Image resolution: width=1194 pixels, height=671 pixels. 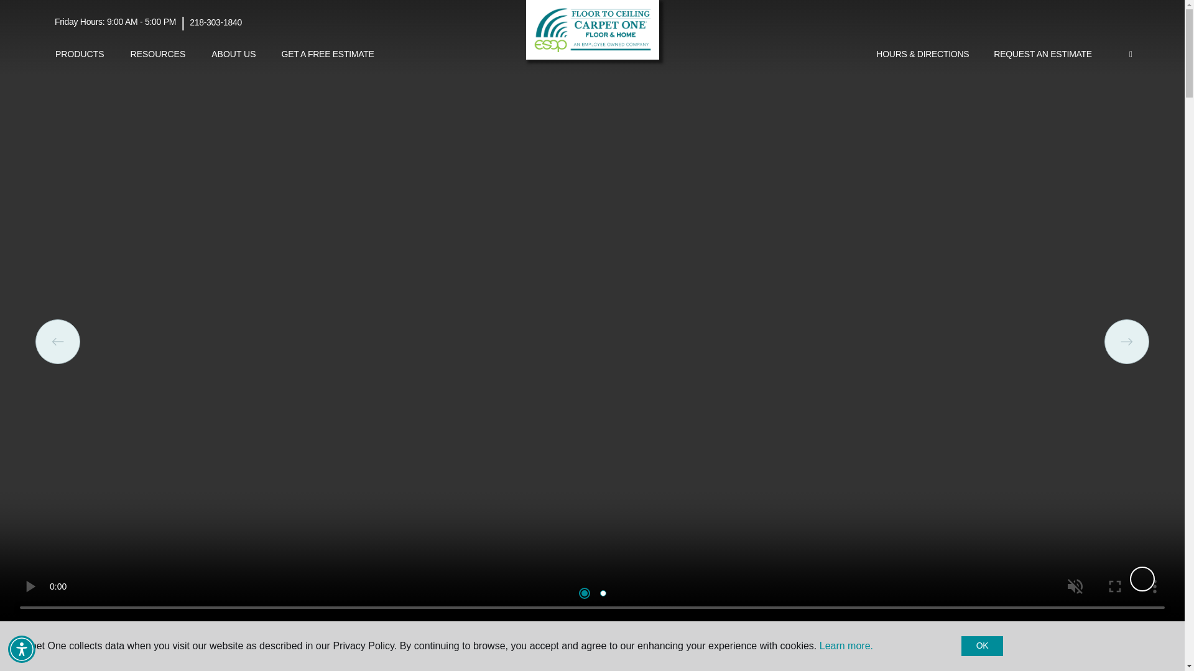 I want to click on Accessibility Menu, so click(x=22, y=649).